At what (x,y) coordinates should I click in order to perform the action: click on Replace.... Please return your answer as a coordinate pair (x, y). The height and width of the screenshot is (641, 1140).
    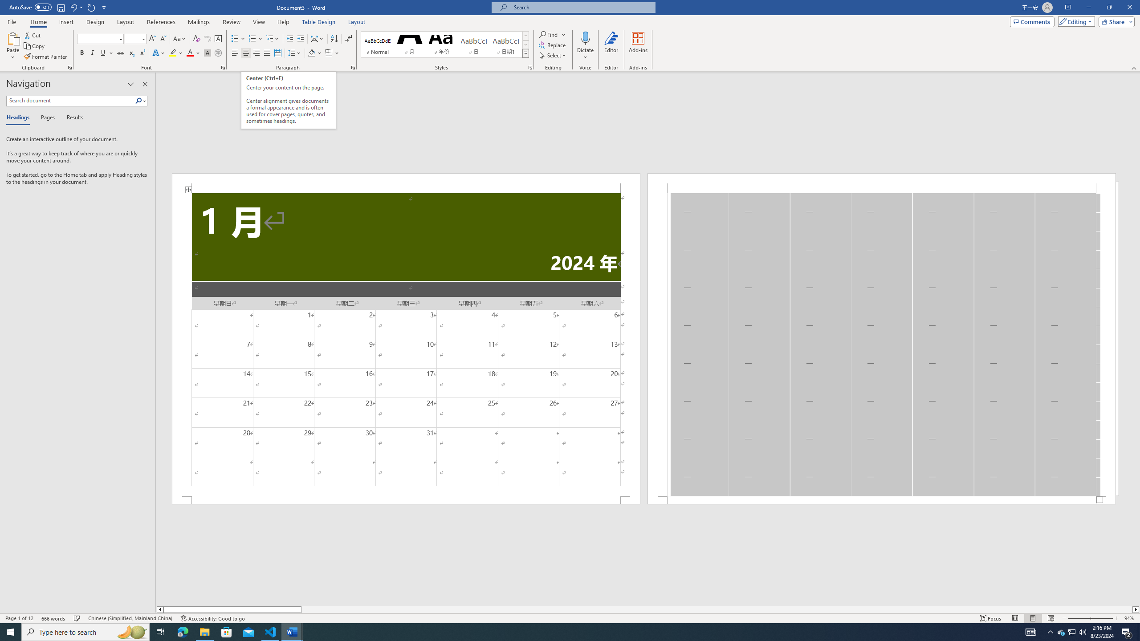
    Looking at the image, I should click on (553, 45).